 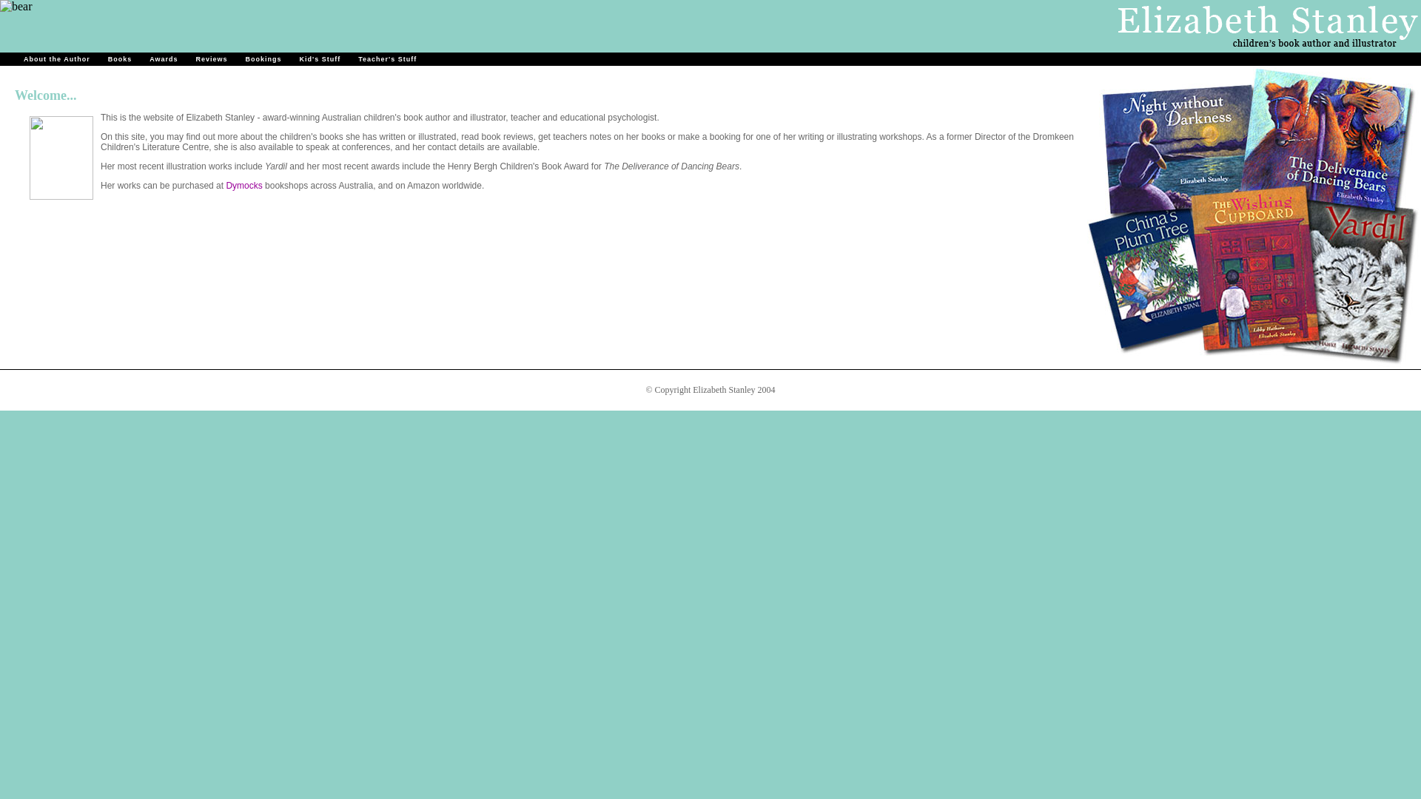 I want to click on Bookings, so click(x=263, y=59).